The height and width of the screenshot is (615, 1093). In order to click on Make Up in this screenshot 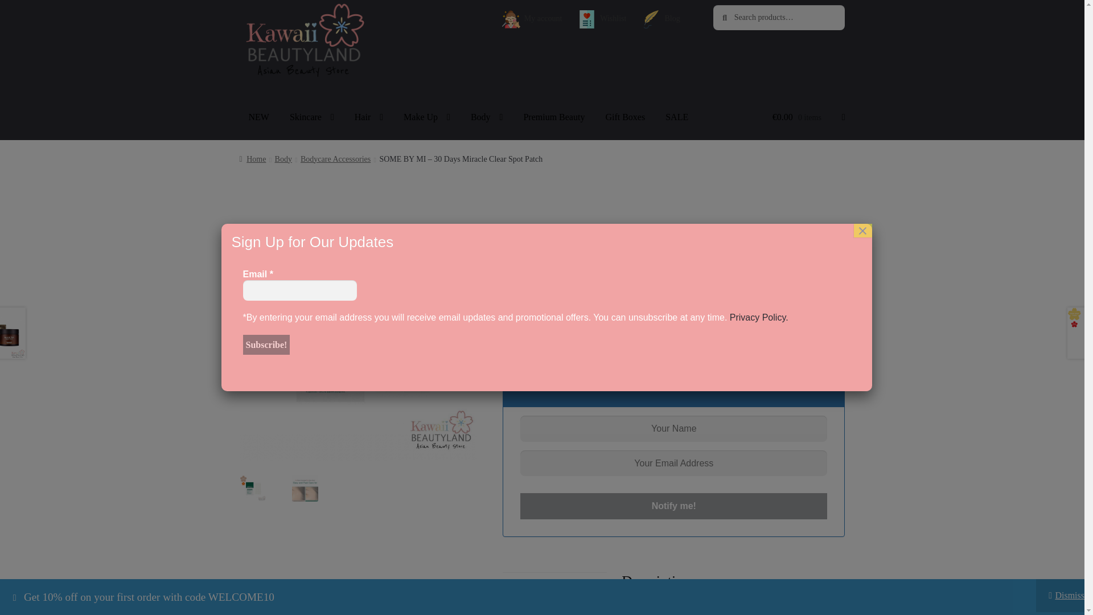, I will do `click(427, 117)`.